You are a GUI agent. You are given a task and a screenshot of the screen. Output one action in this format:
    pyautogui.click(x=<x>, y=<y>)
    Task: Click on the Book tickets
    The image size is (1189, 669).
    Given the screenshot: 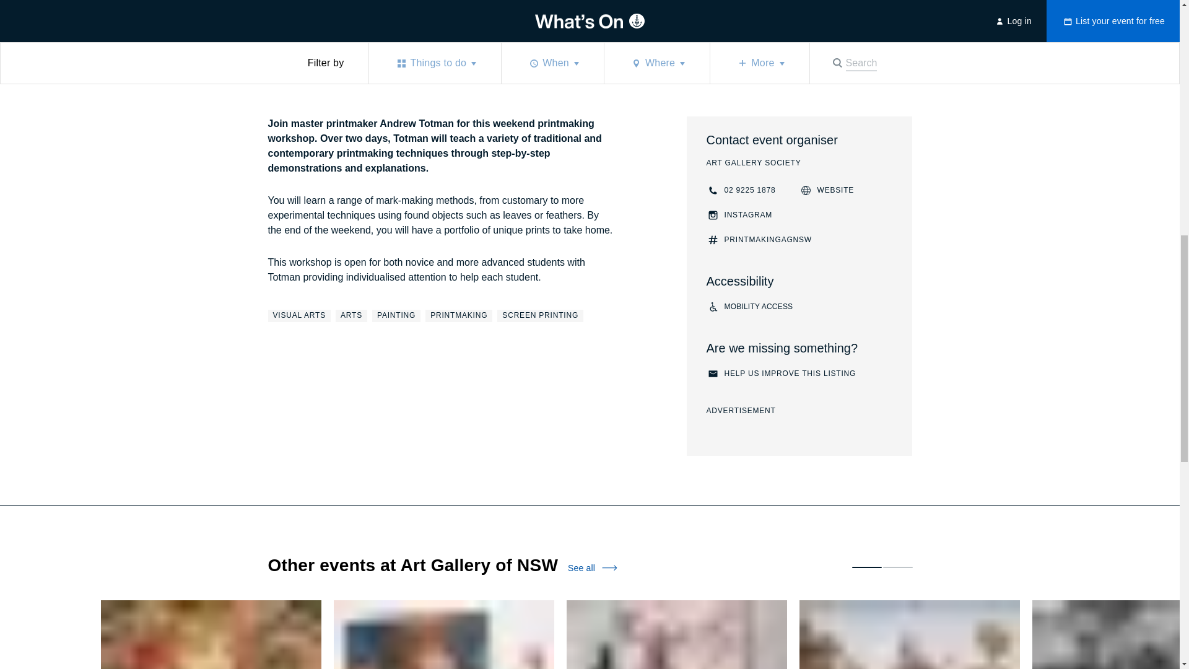 What is the action you would take?
    pyautogui.click(x=796, y=30)
    